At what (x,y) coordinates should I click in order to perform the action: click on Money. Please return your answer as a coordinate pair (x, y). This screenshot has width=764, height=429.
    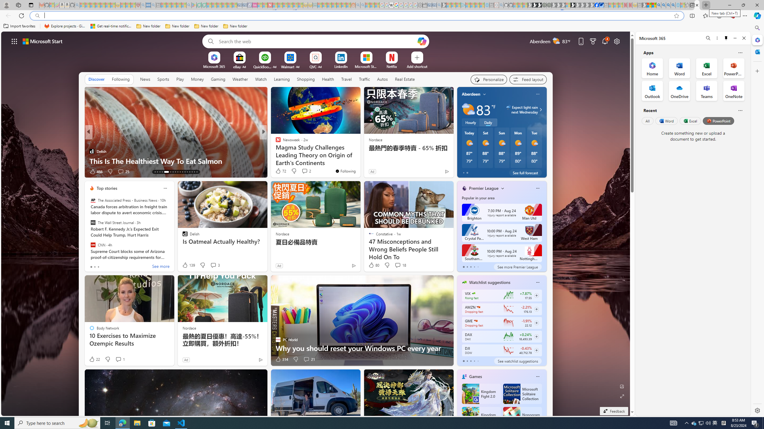
    Looking at the image, I should click on (198, 79).